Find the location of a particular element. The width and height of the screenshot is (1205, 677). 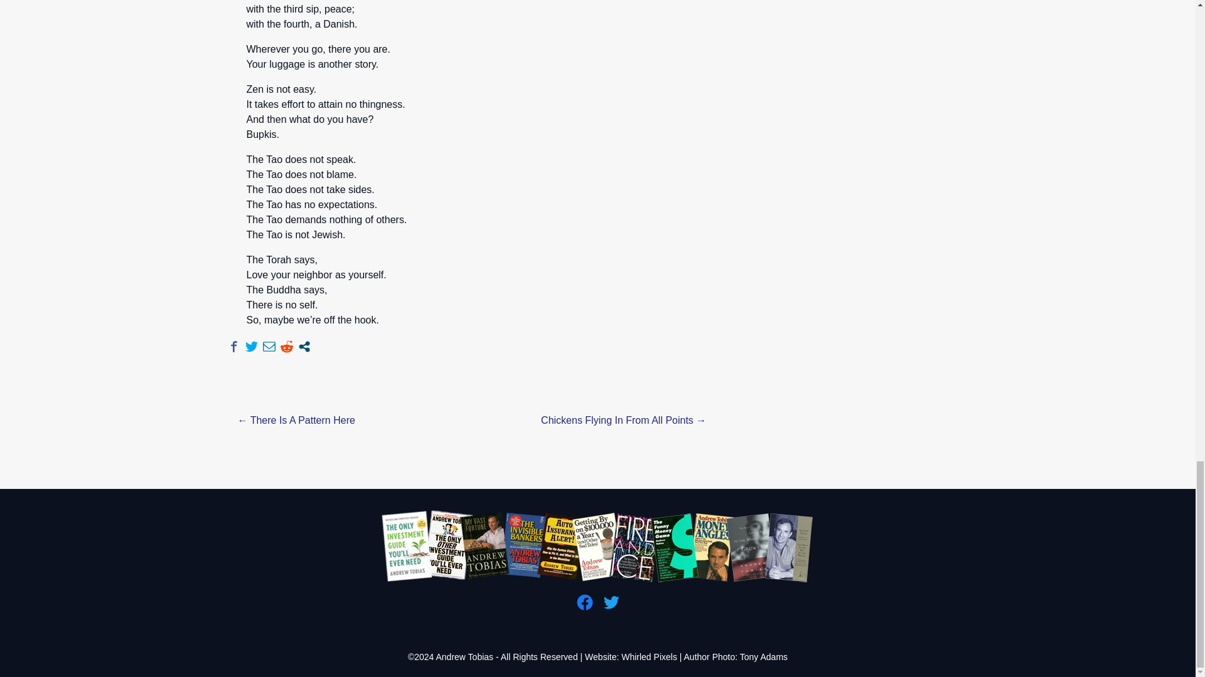

Open modal social networks is located at coordinates (304, 346).